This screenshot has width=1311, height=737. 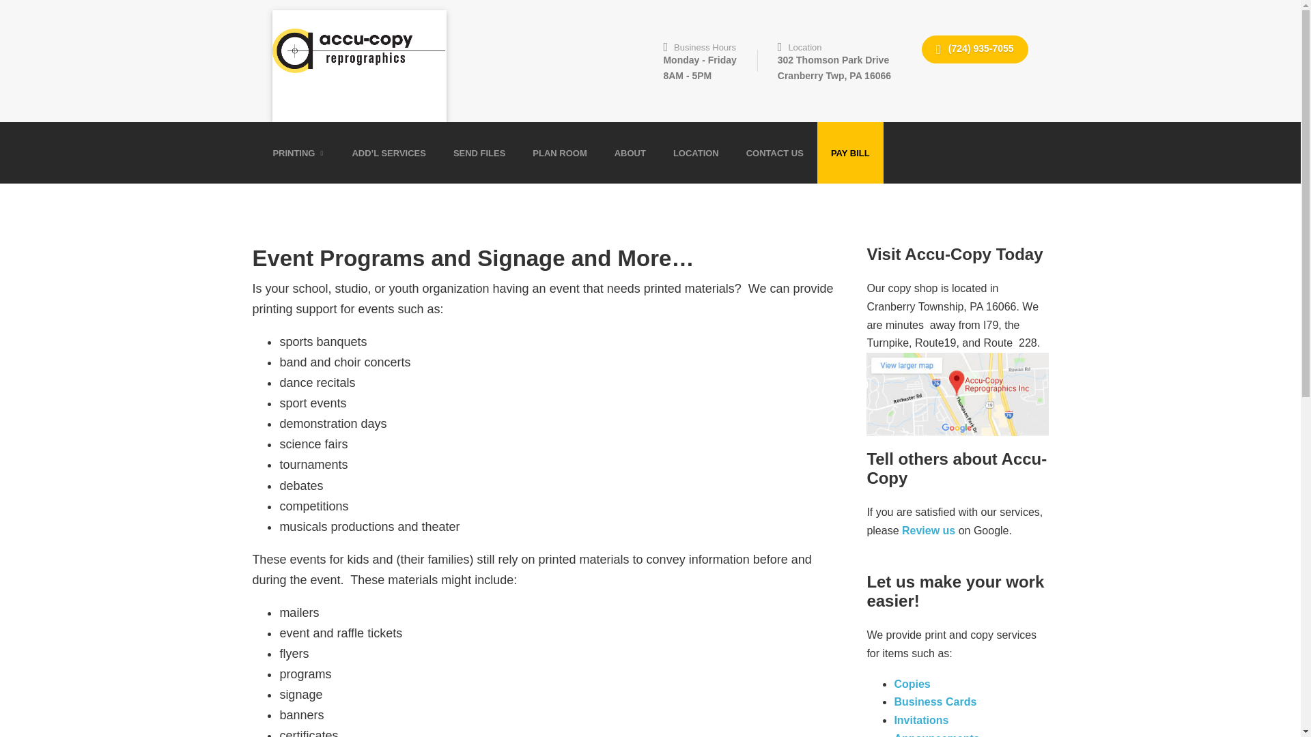 I want to click on LOCATION, so click(x=479, y=153).